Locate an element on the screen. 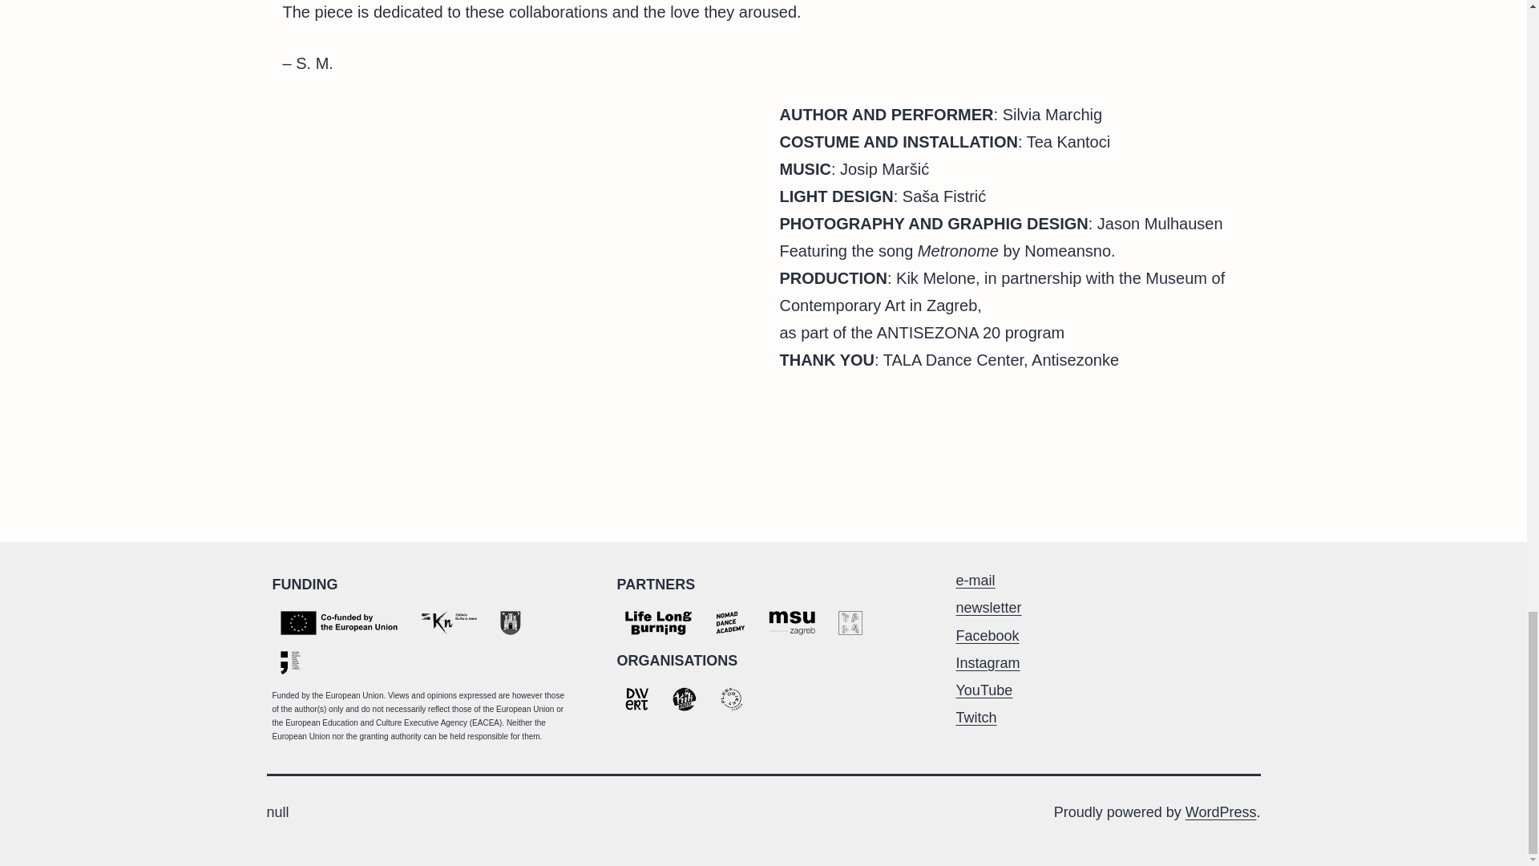  Twitch is located at coordinates (976, 717).